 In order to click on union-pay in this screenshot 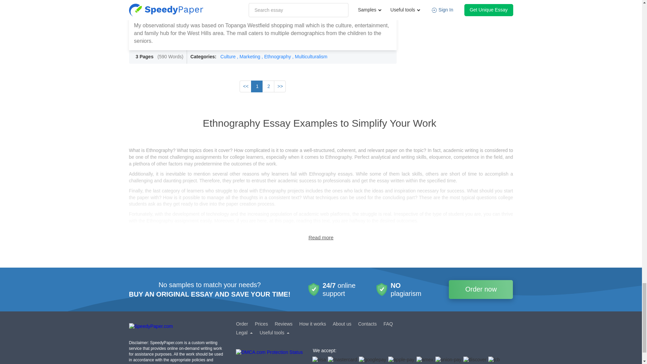, I will do `click(449, 360)`.